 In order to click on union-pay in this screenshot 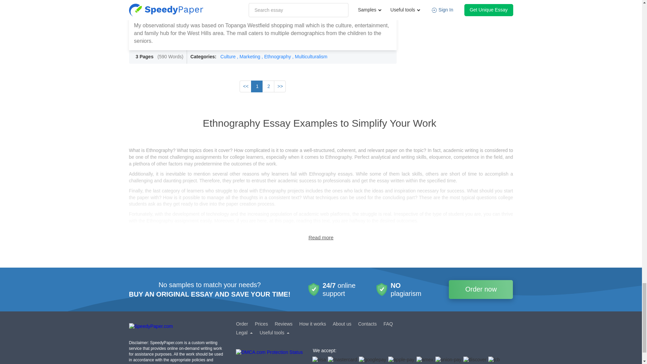, I will do `click(449, 360)`.